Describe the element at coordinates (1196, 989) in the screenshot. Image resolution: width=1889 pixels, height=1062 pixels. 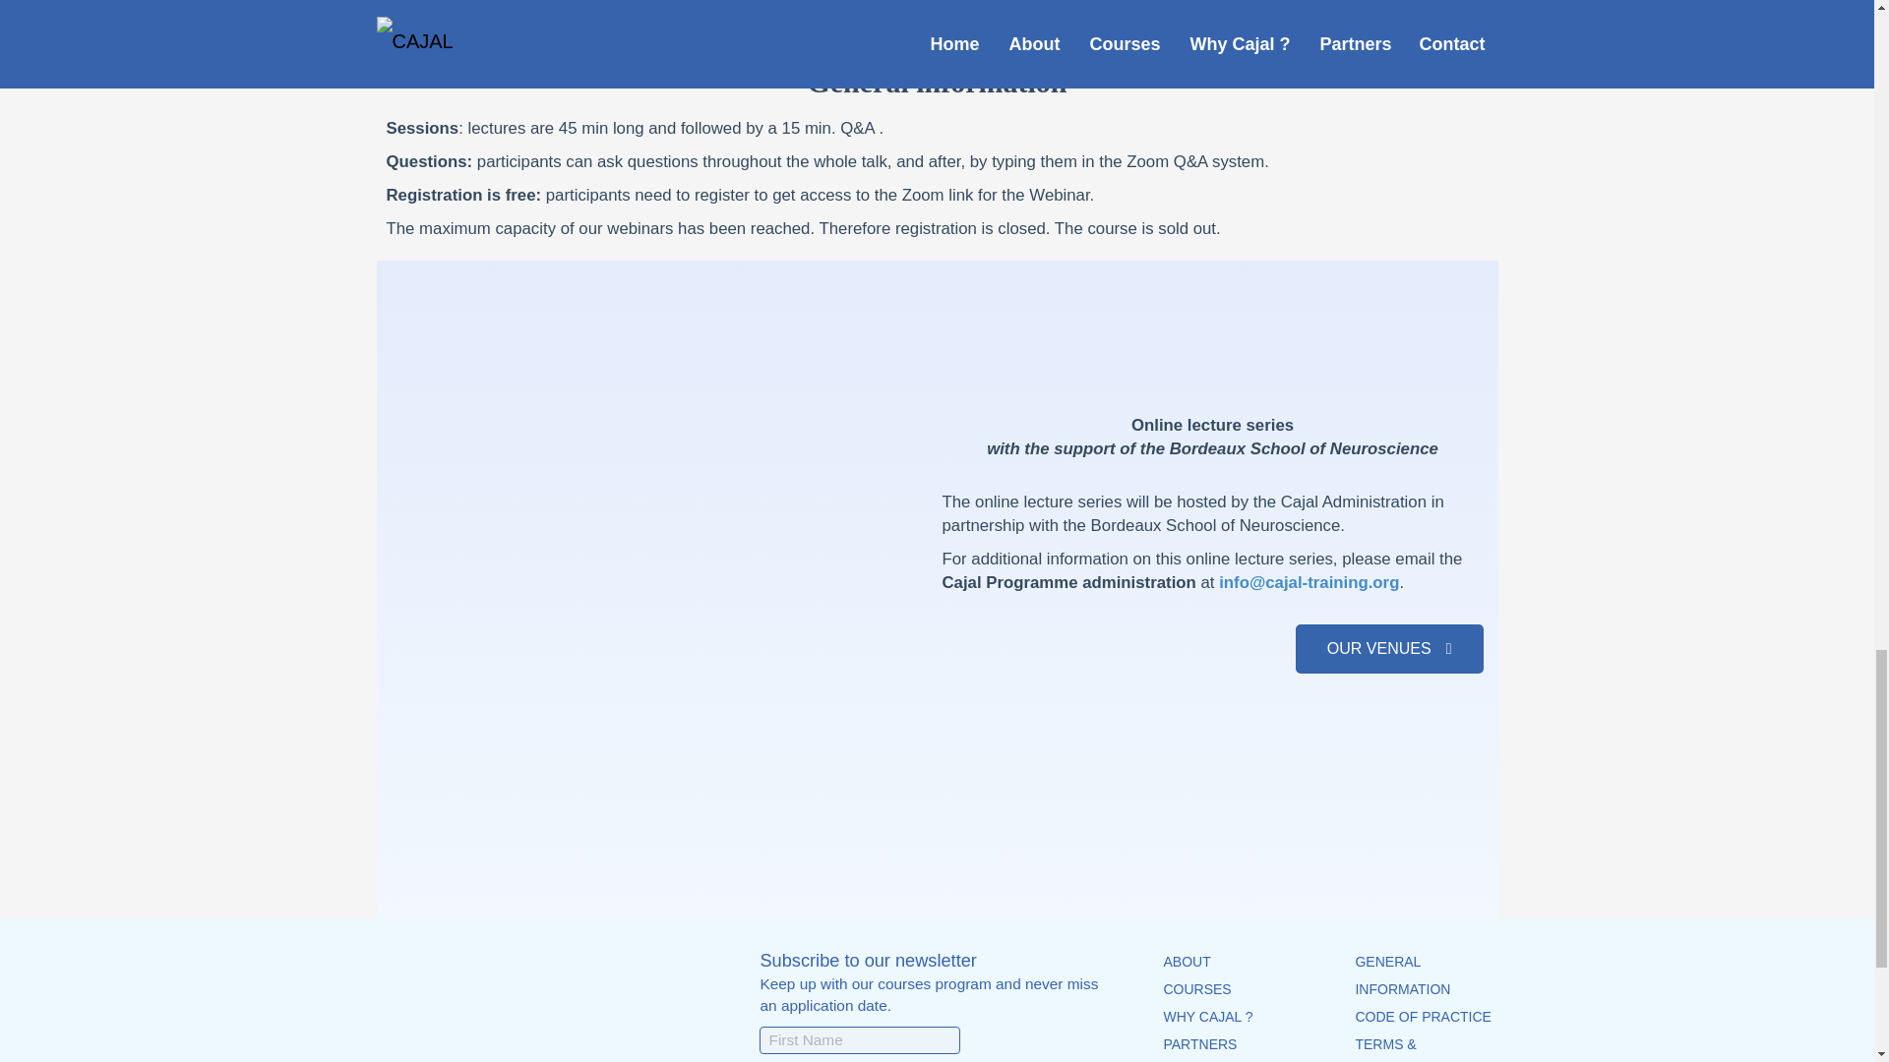
I see `COURSES` at that location.